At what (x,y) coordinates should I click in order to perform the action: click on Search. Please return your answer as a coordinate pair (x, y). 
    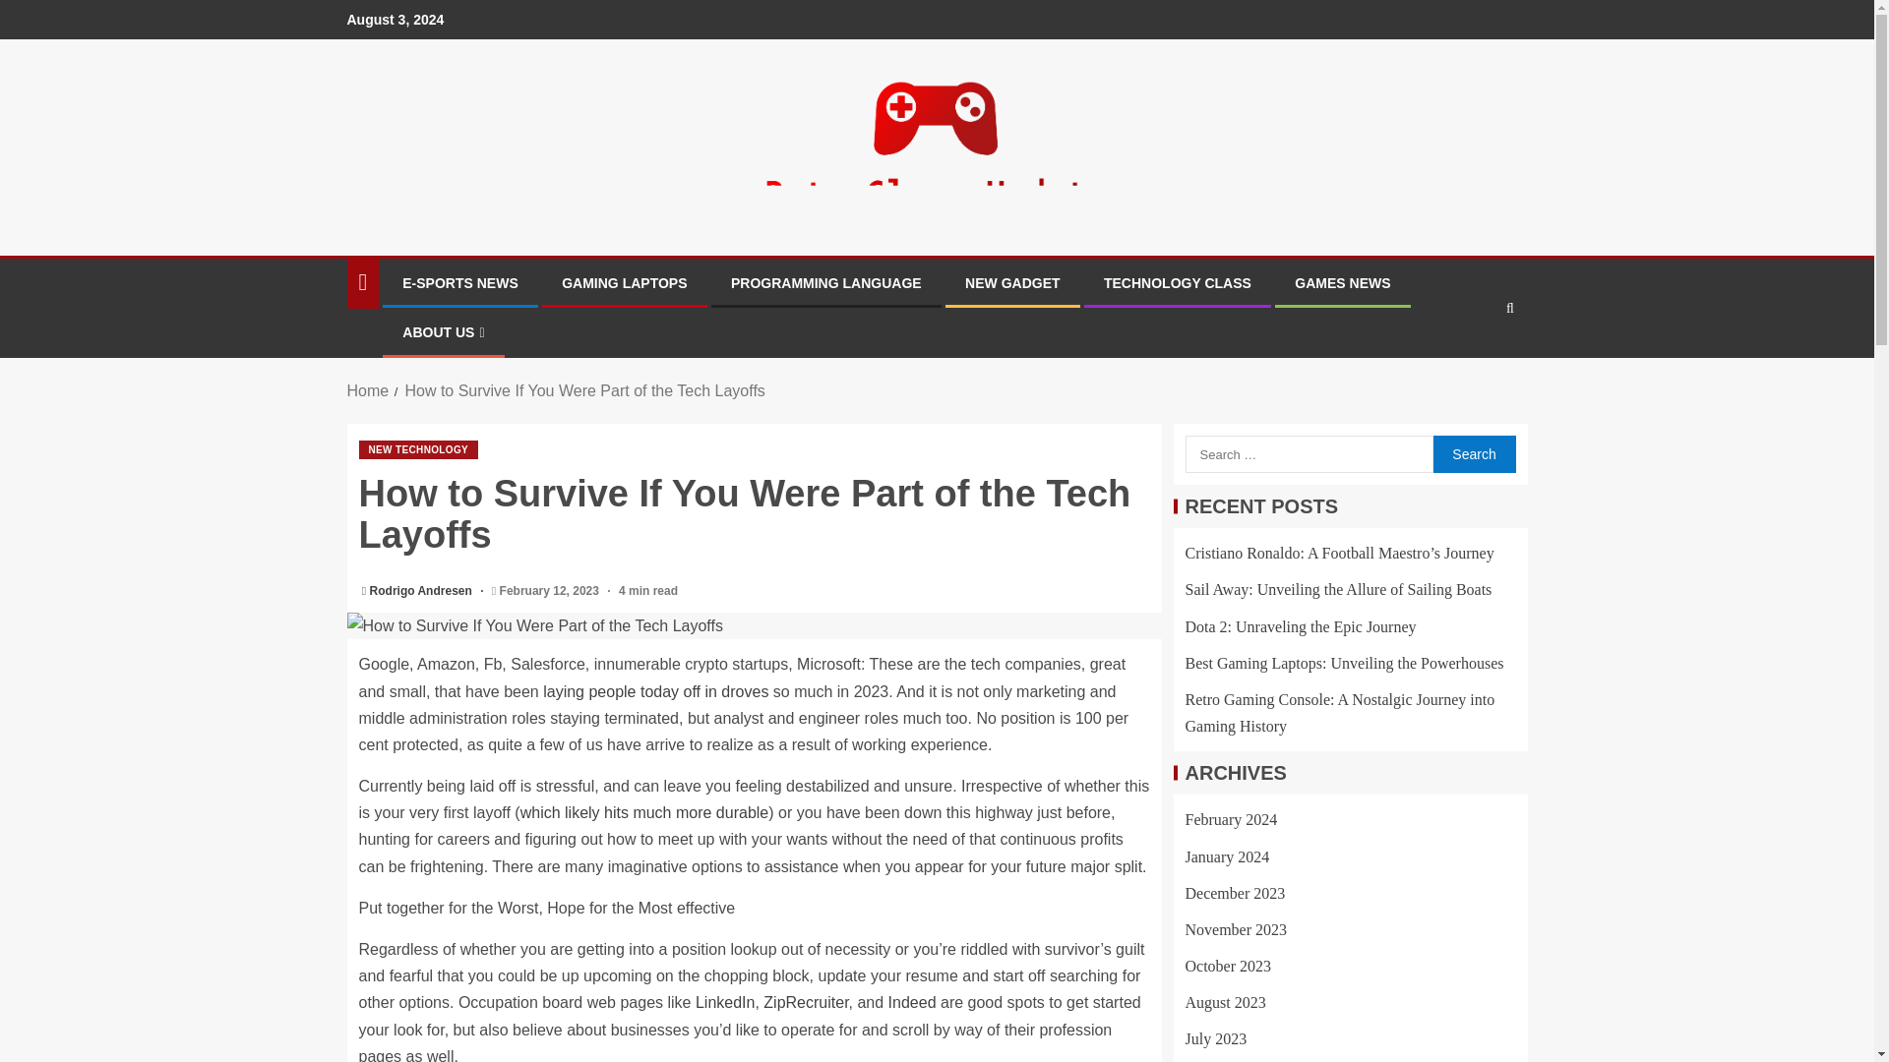
    Looking at the image, I should click on (1473, 453).